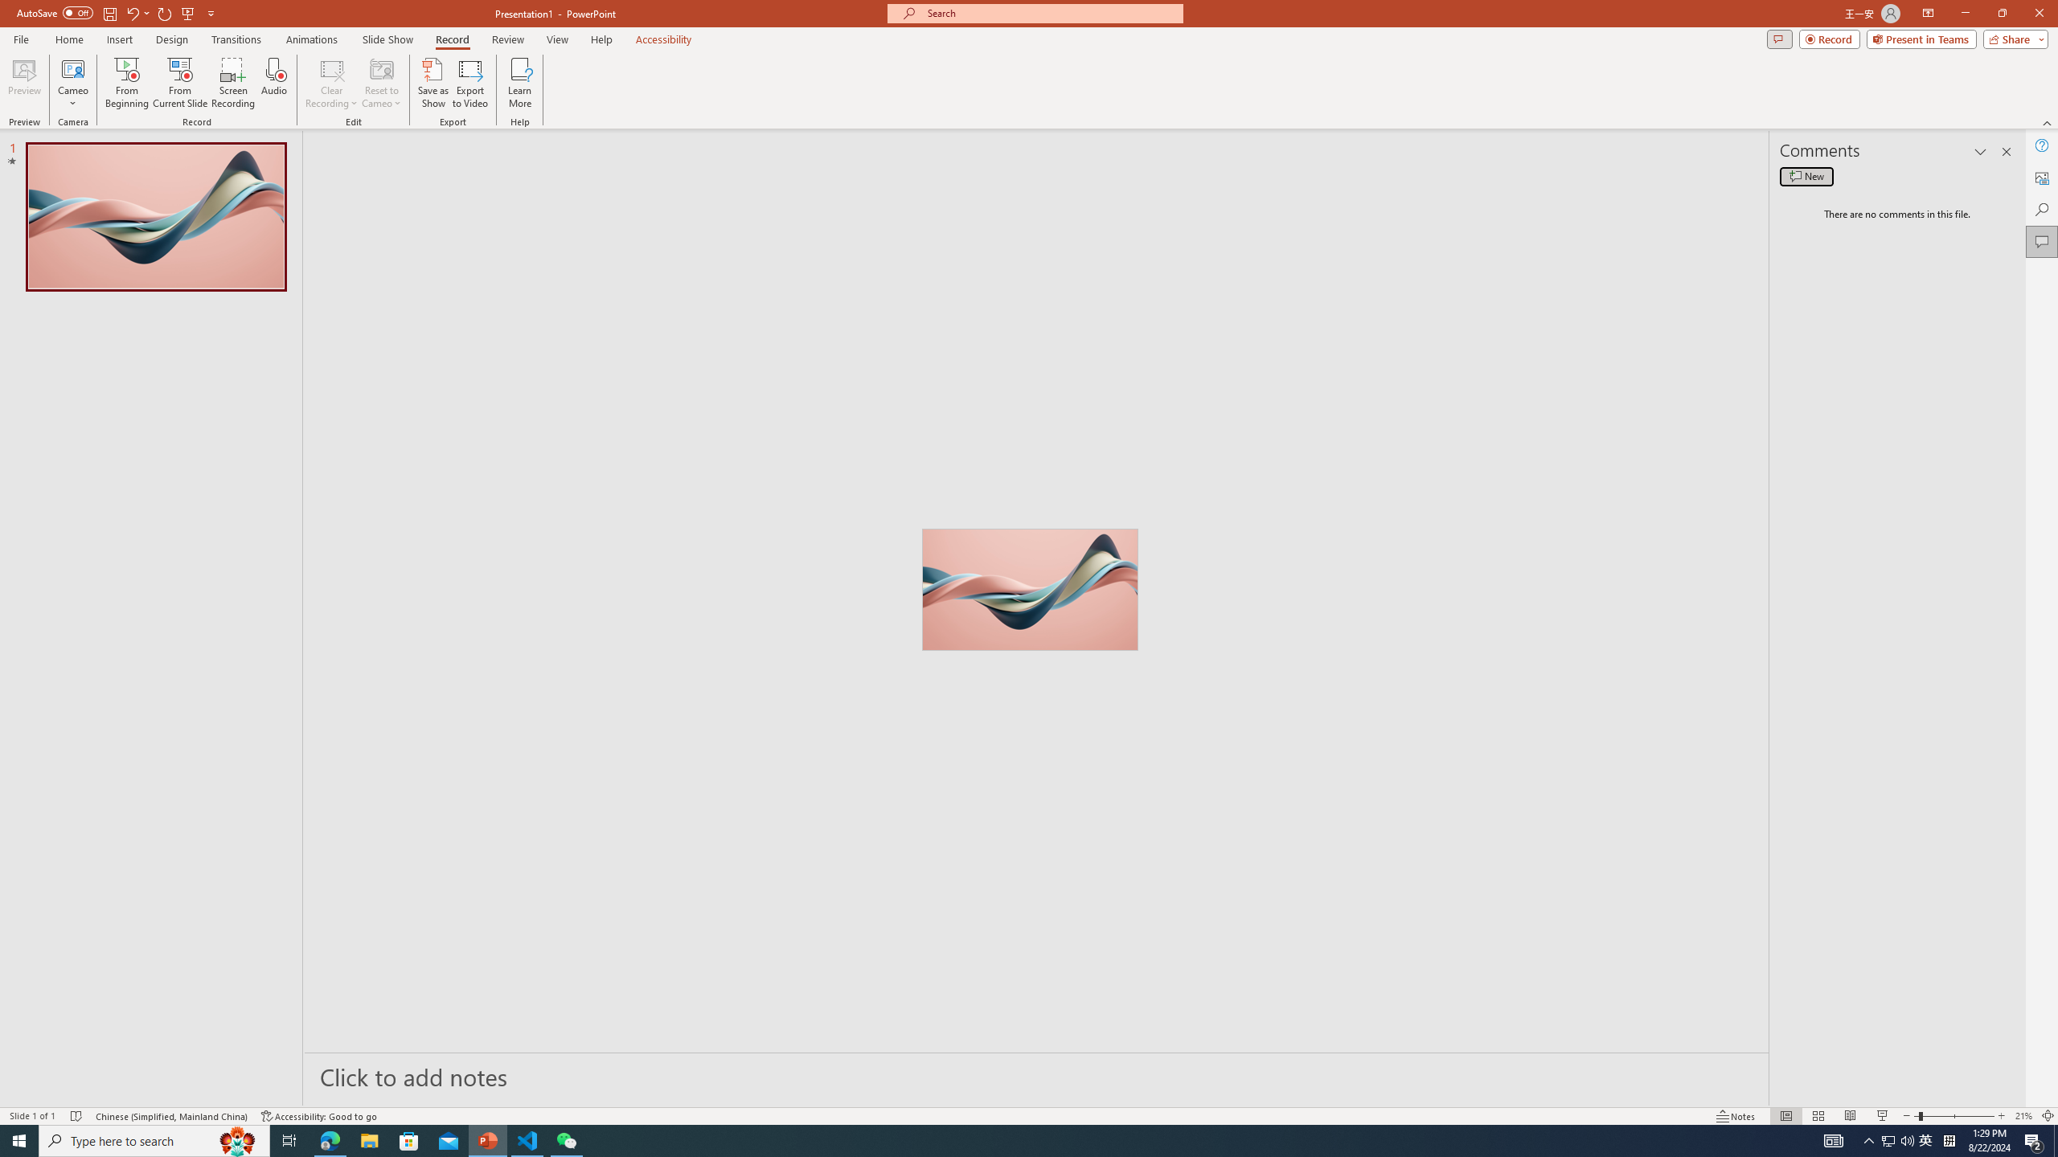 The width and height of the screenshot is (2058, 1157). What do you see at coordinates (2023, 1116) in the screenshot?
I see `Zoom 21%` at bounding box center [2023, 1116].